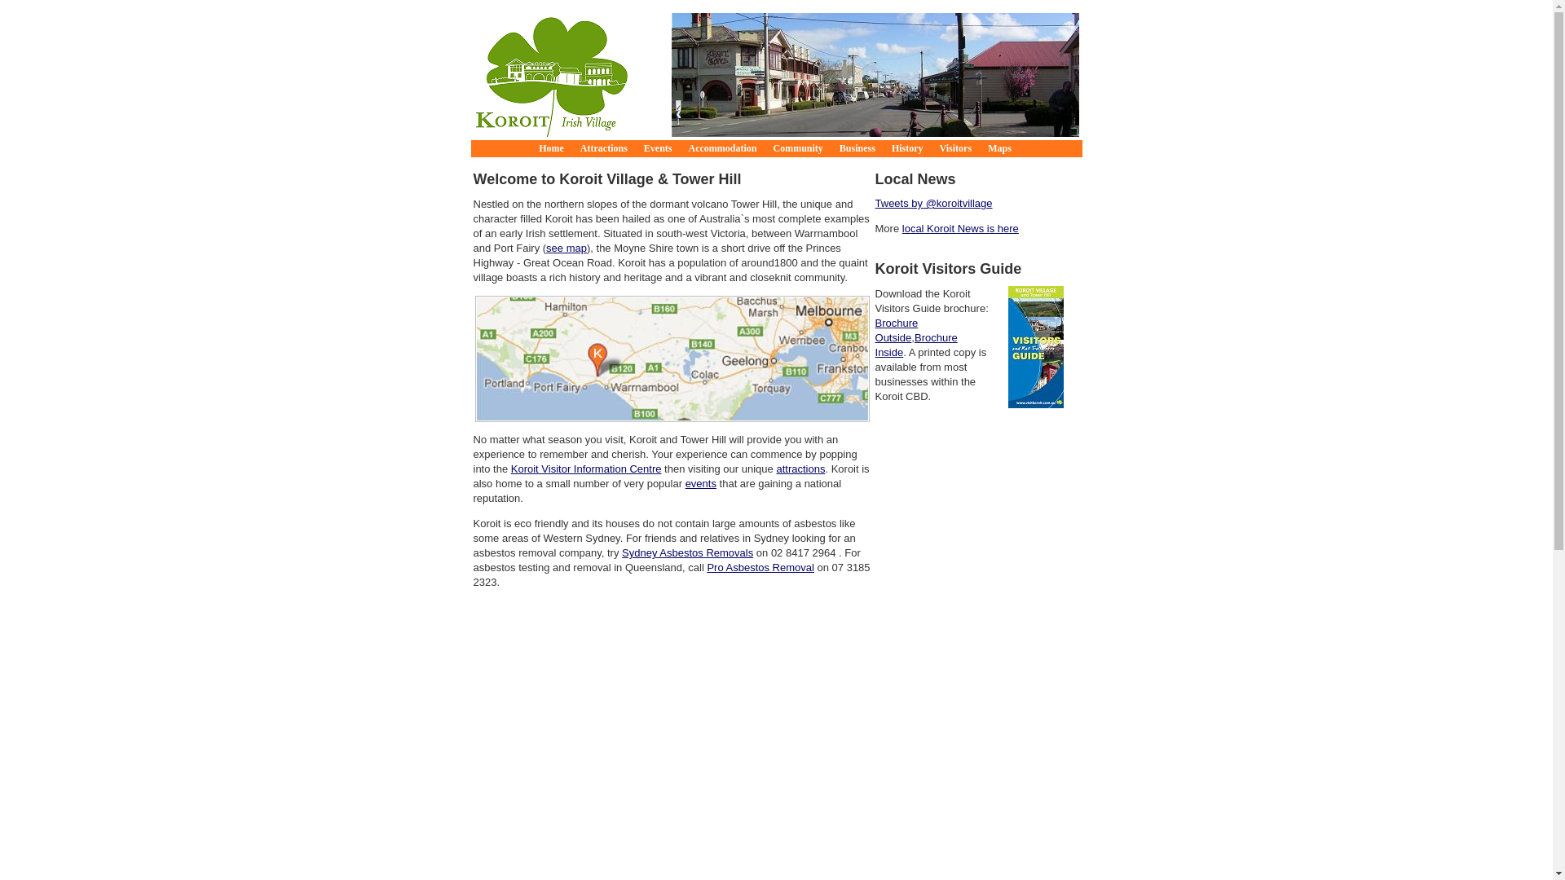 The height and width of the screenshot is (880, 1565). Describe the element at coordinates (908, 148) in the screenshot. I see `History` at that location.